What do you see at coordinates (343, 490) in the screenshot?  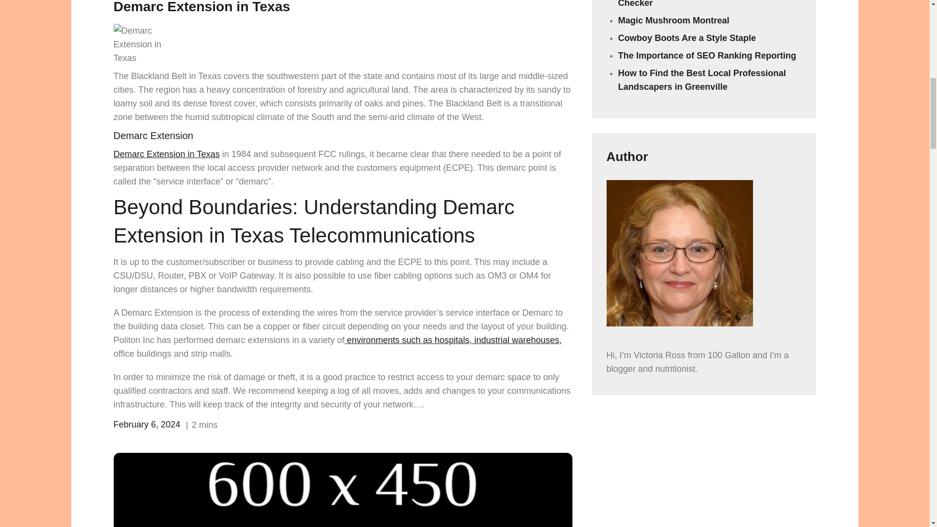 I see `YouTube to MP3 Online Converter` at bounding box center [343, 490].